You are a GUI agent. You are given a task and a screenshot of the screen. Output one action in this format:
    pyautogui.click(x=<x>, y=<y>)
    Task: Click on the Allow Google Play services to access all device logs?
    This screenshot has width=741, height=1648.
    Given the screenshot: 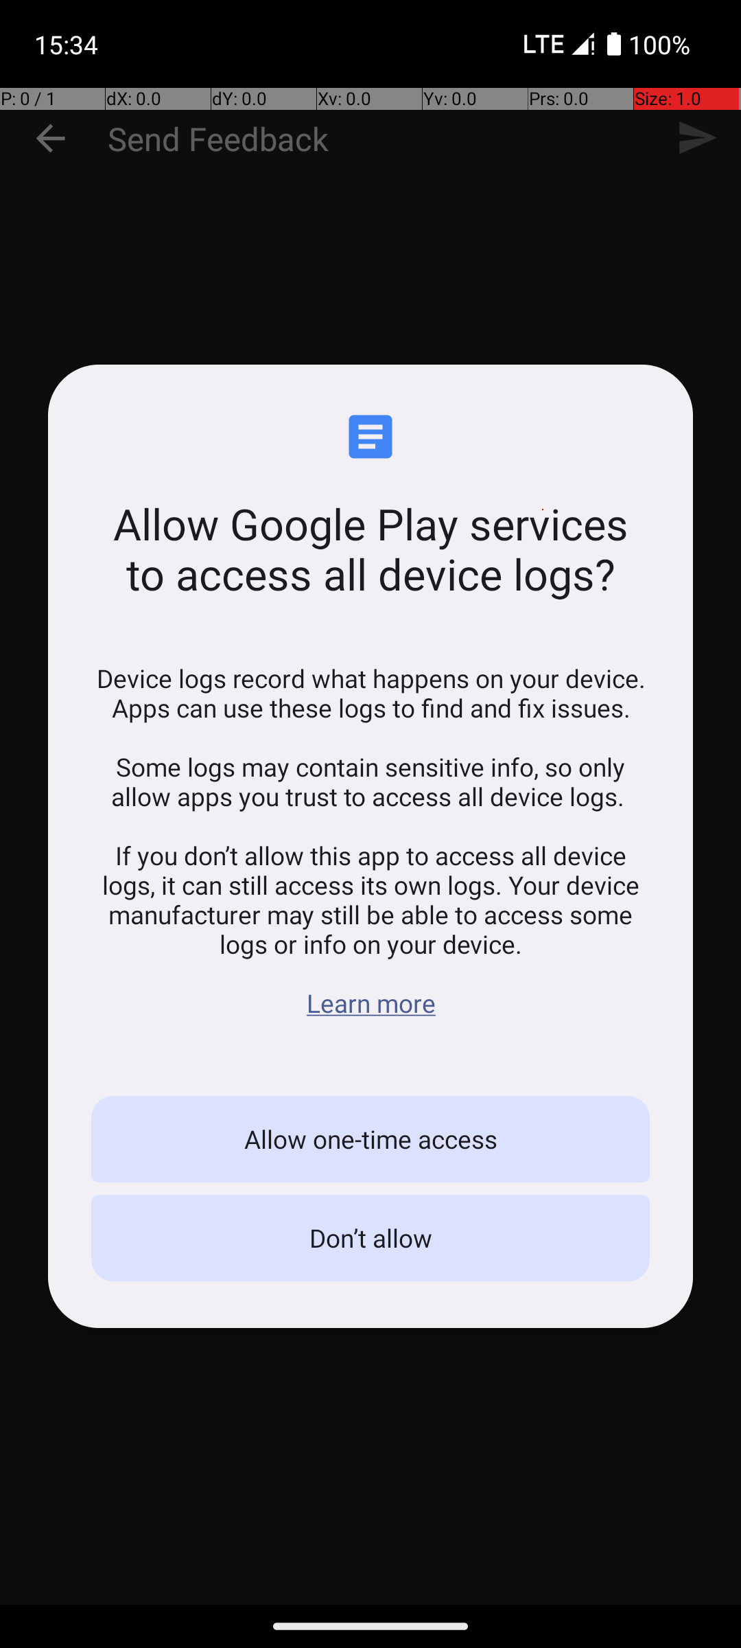 What is the action you would take?
    pyautogui.click(x=370, y=549)
    